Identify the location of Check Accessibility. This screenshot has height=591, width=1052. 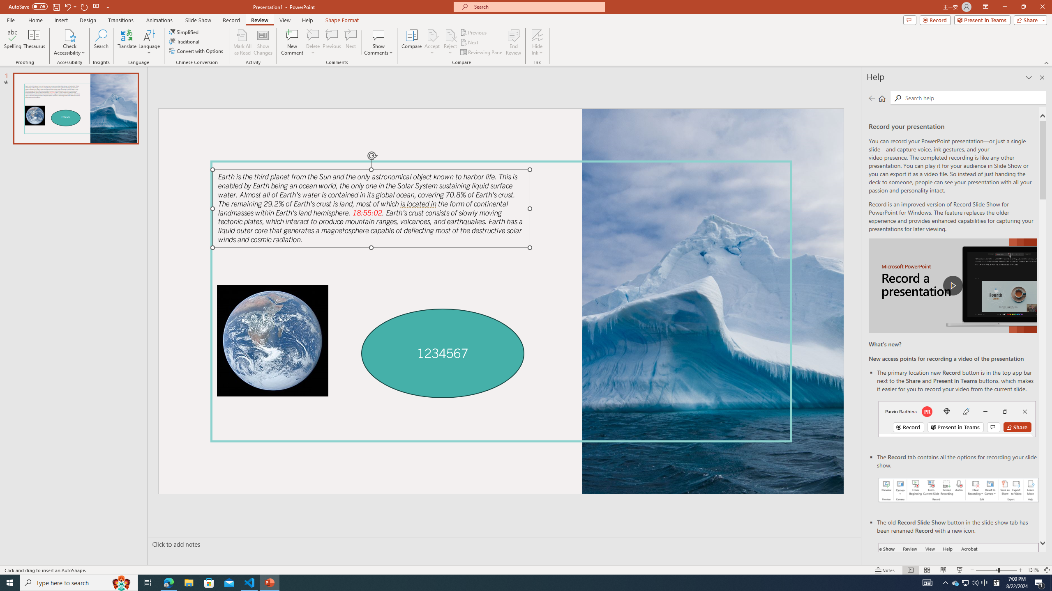
(69, 35).